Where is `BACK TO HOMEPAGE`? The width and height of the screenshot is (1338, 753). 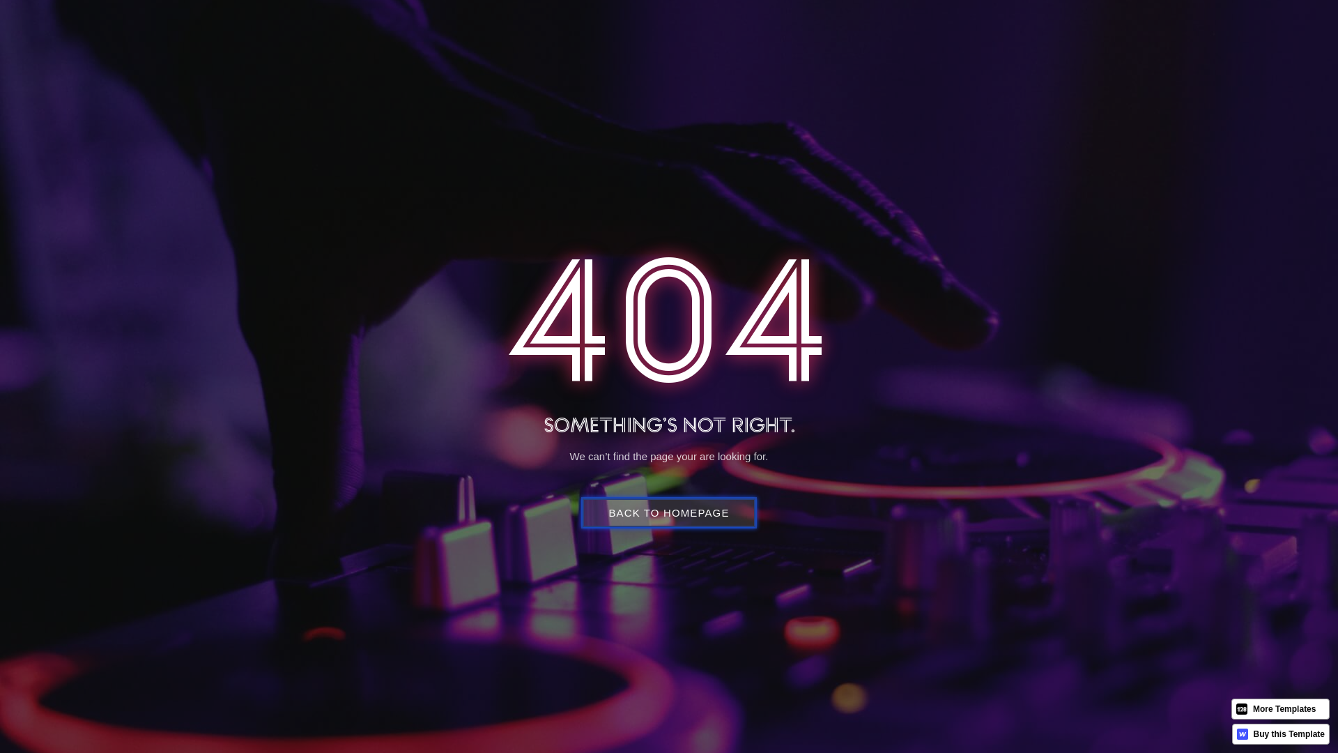 BACK TO HOMEPAGE is located at coordinates (669, 512).